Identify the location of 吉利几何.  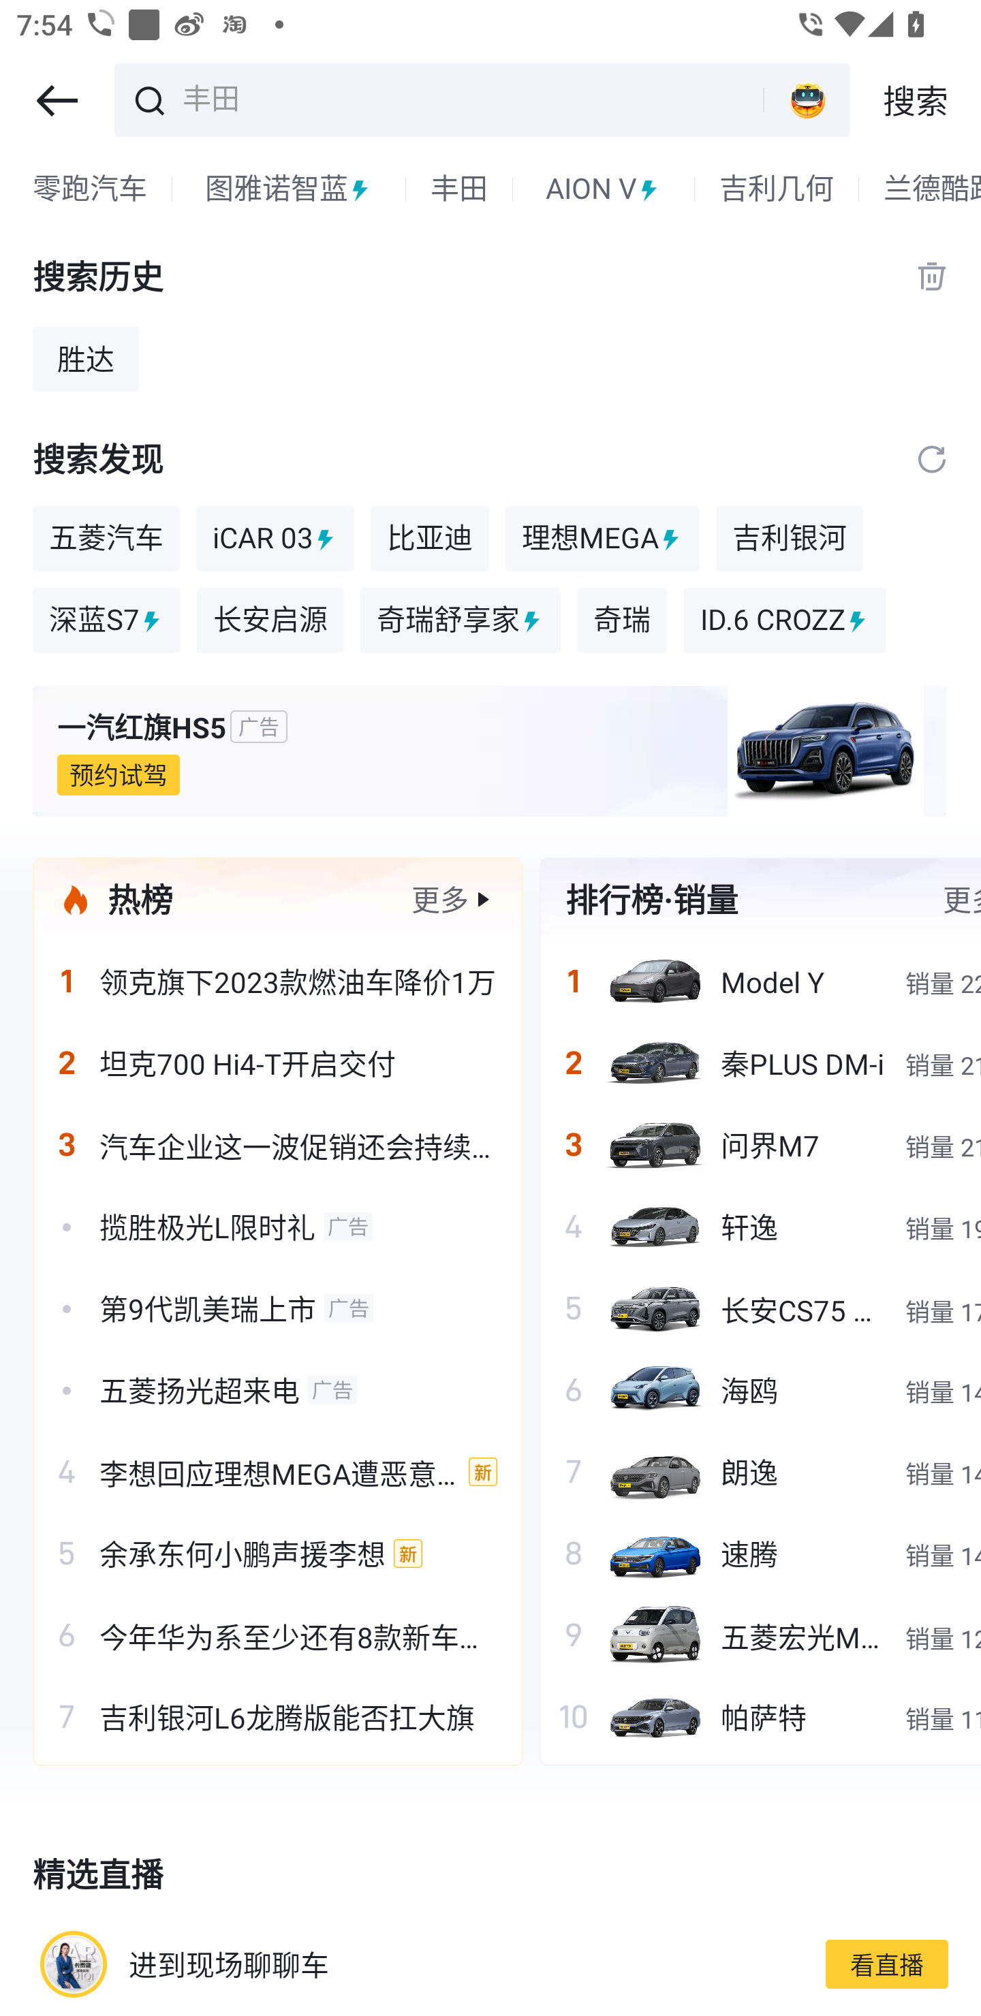
(777, 189).